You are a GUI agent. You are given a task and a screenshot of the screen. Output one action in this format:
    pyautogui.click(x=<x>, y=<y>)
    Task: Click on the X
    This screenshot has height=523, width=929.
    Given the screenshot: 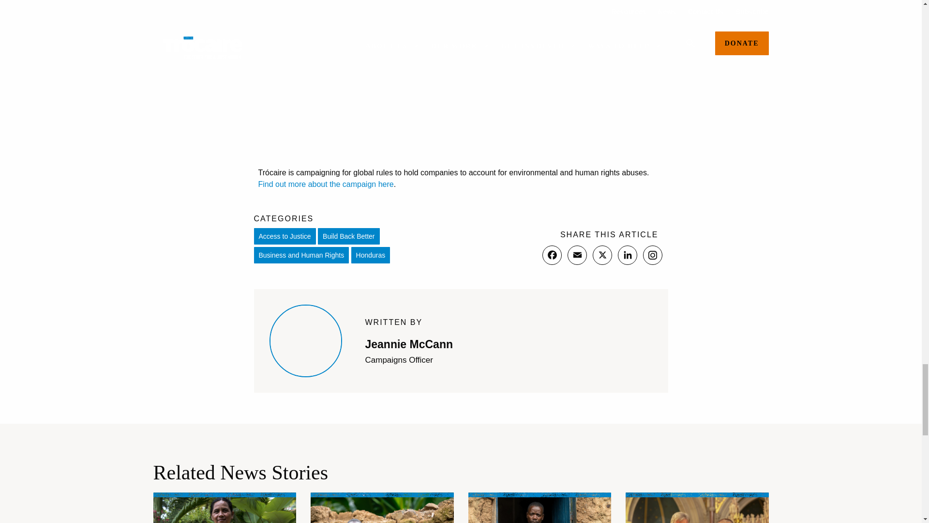 What is the action you would take?
    pyautogui.click(x=602, y=255)
    